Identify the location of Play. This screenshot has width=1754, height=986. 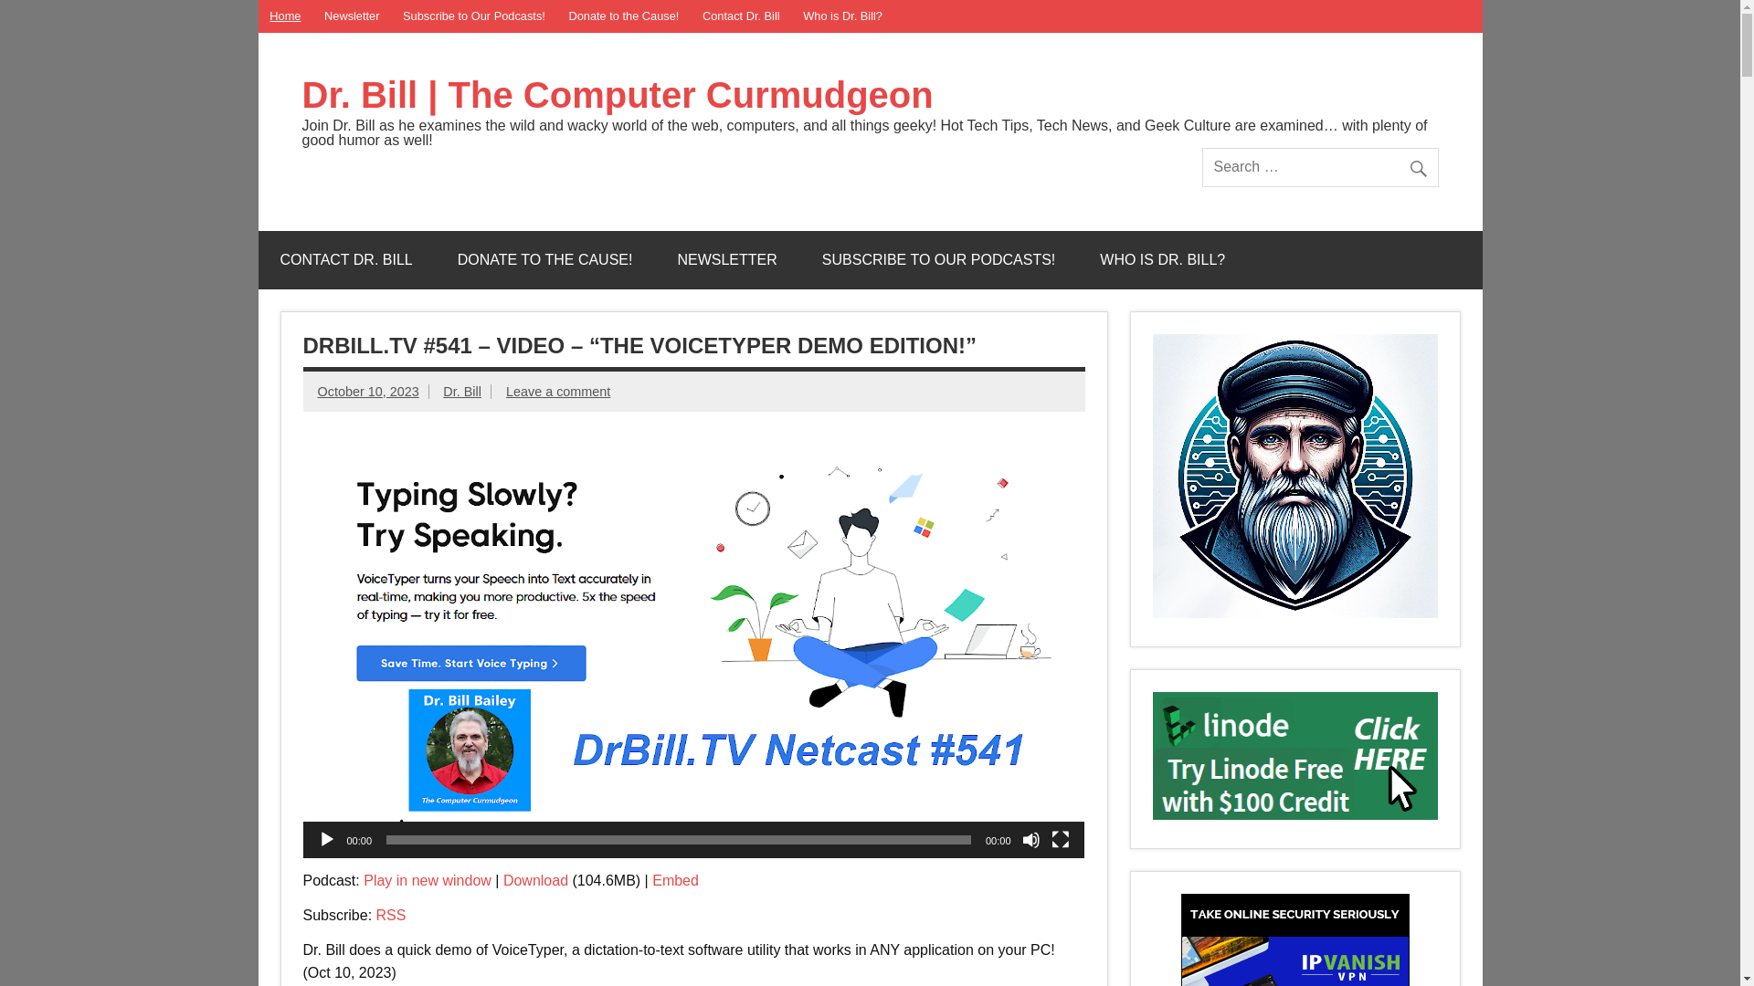
(327, 840).